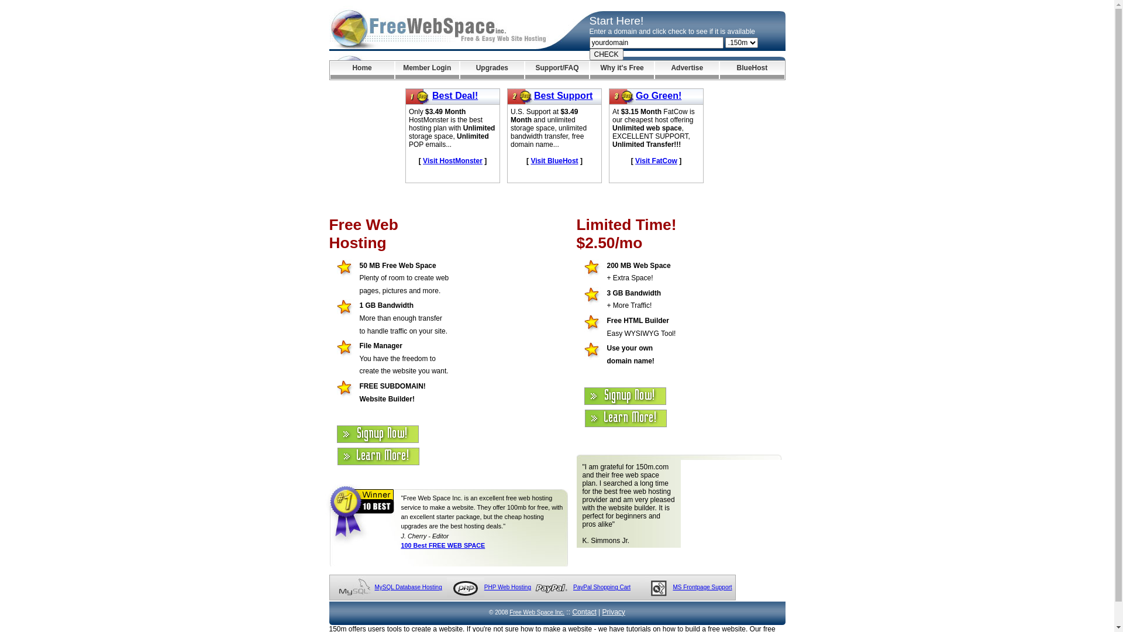 Image resolution: width=1123 pixels, height=632 pixels. What do you see at coordinates (622, 70) in the screenshot?
I see `Why it's Free` at bounding box center [622, 70].